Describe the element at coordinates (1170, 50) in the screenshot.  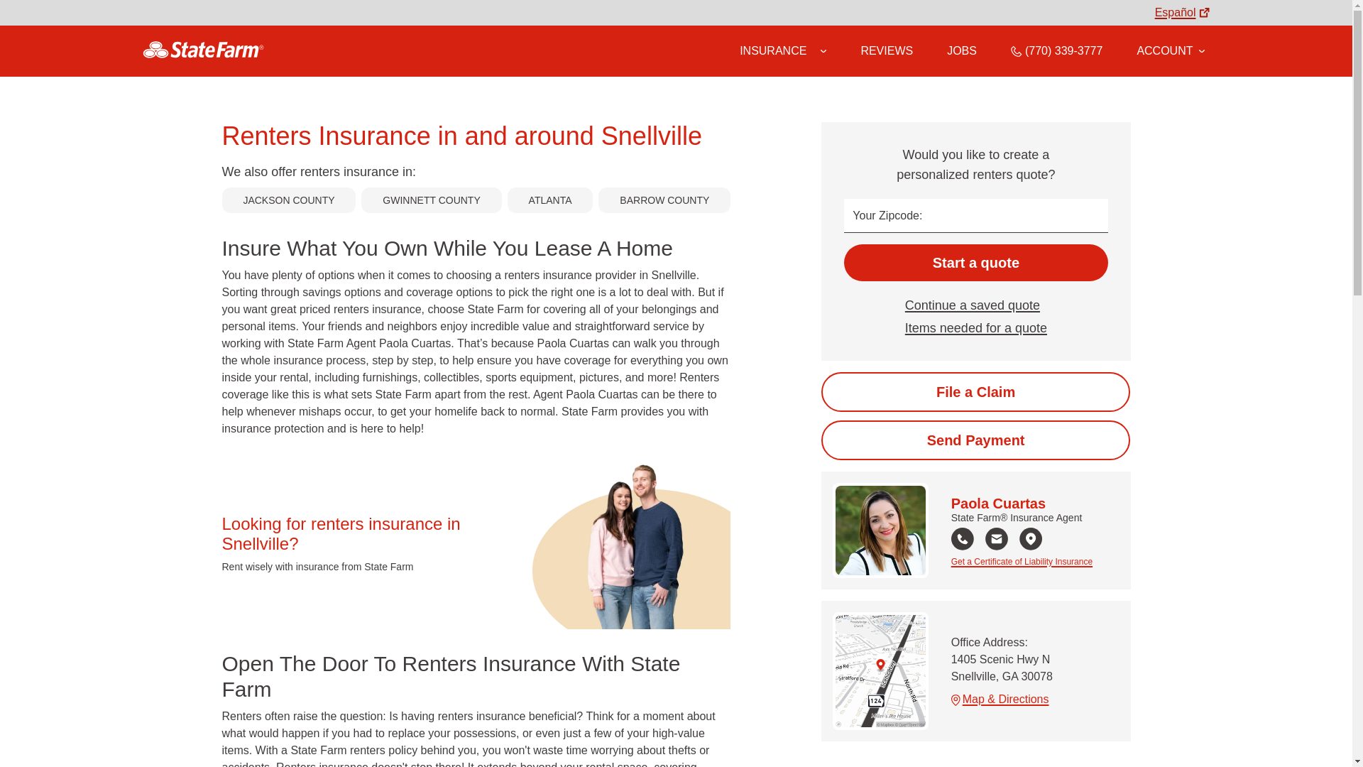
I see `Account Options` at that location.